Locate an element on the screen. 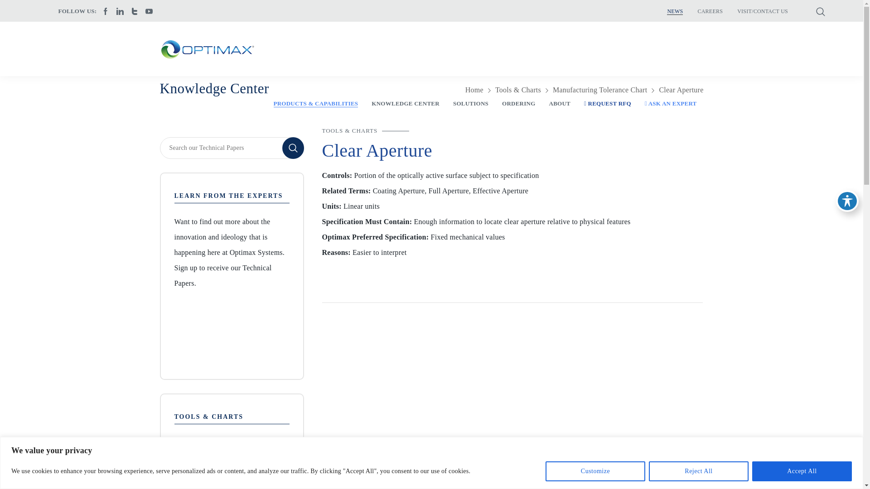 The height and width of the screenshot is (489, 870). Optimax Systems, Inc is located at coordinates (207, 49).